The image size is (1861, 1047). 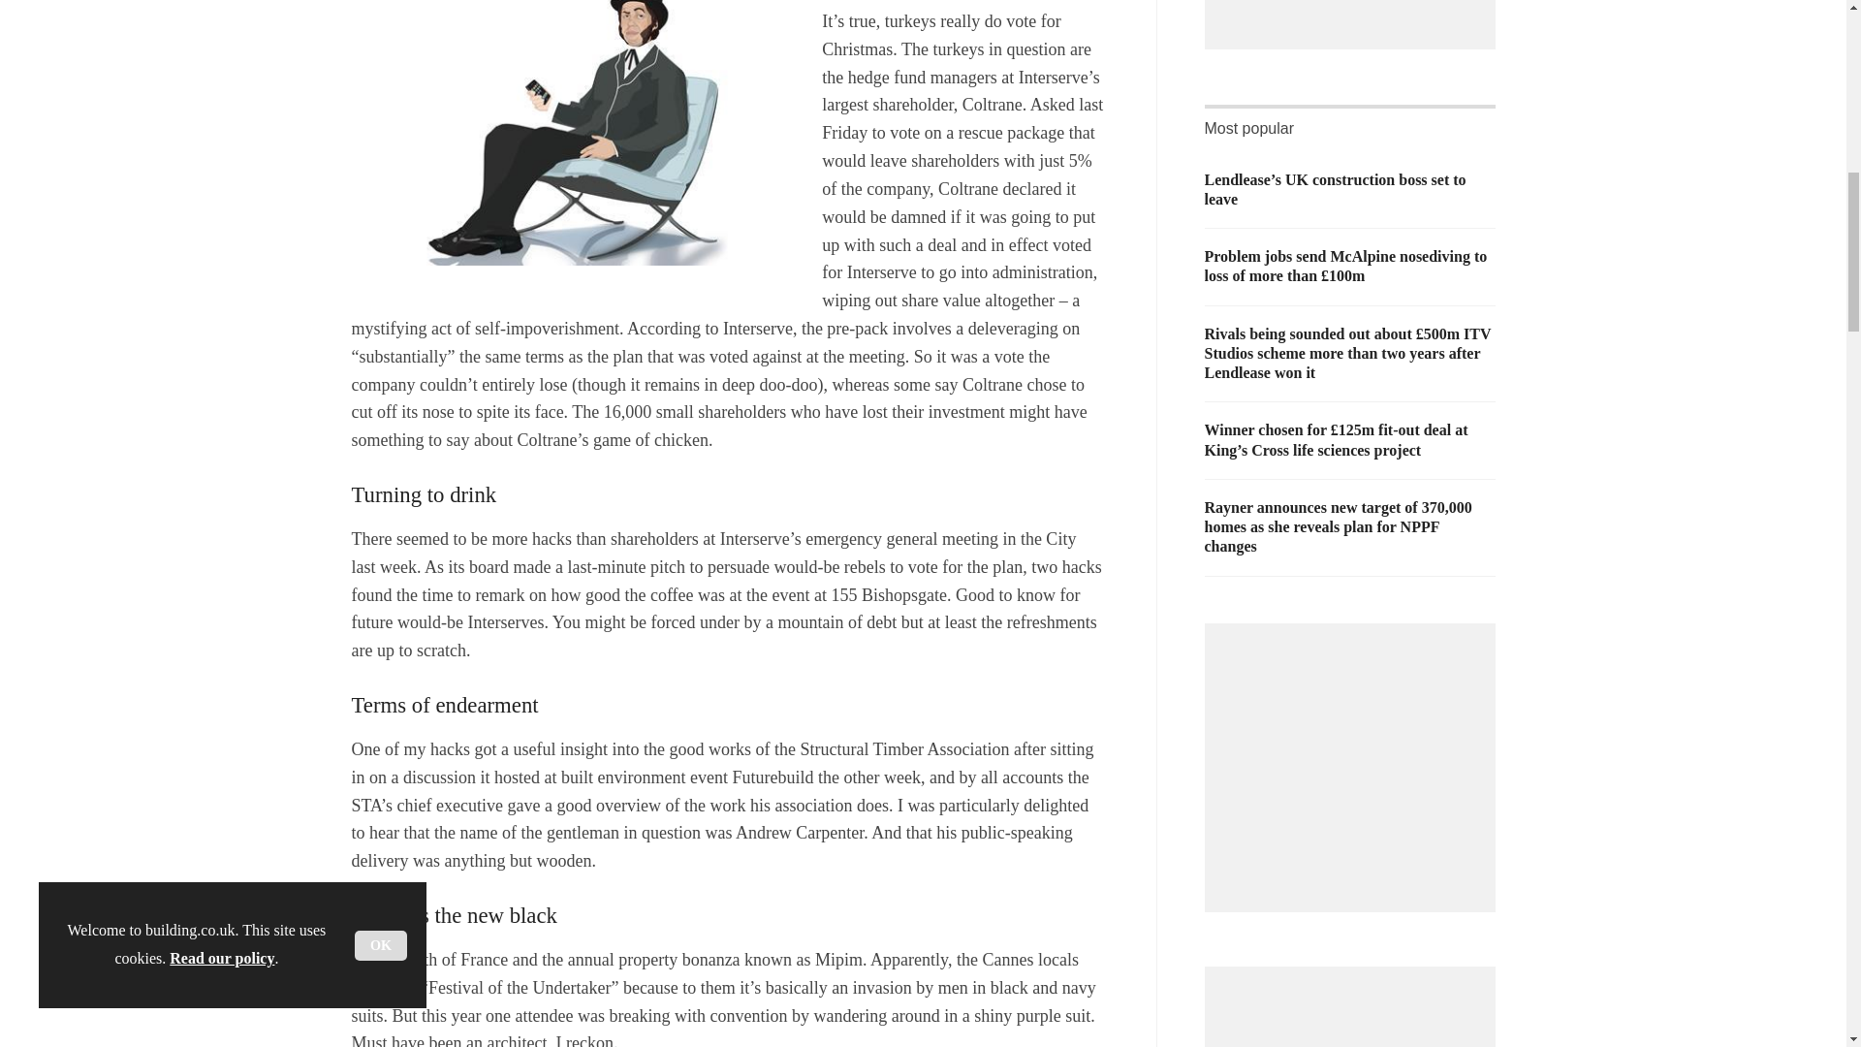 I want to click on 3rd party ad content, so click(x=1355, y=758).